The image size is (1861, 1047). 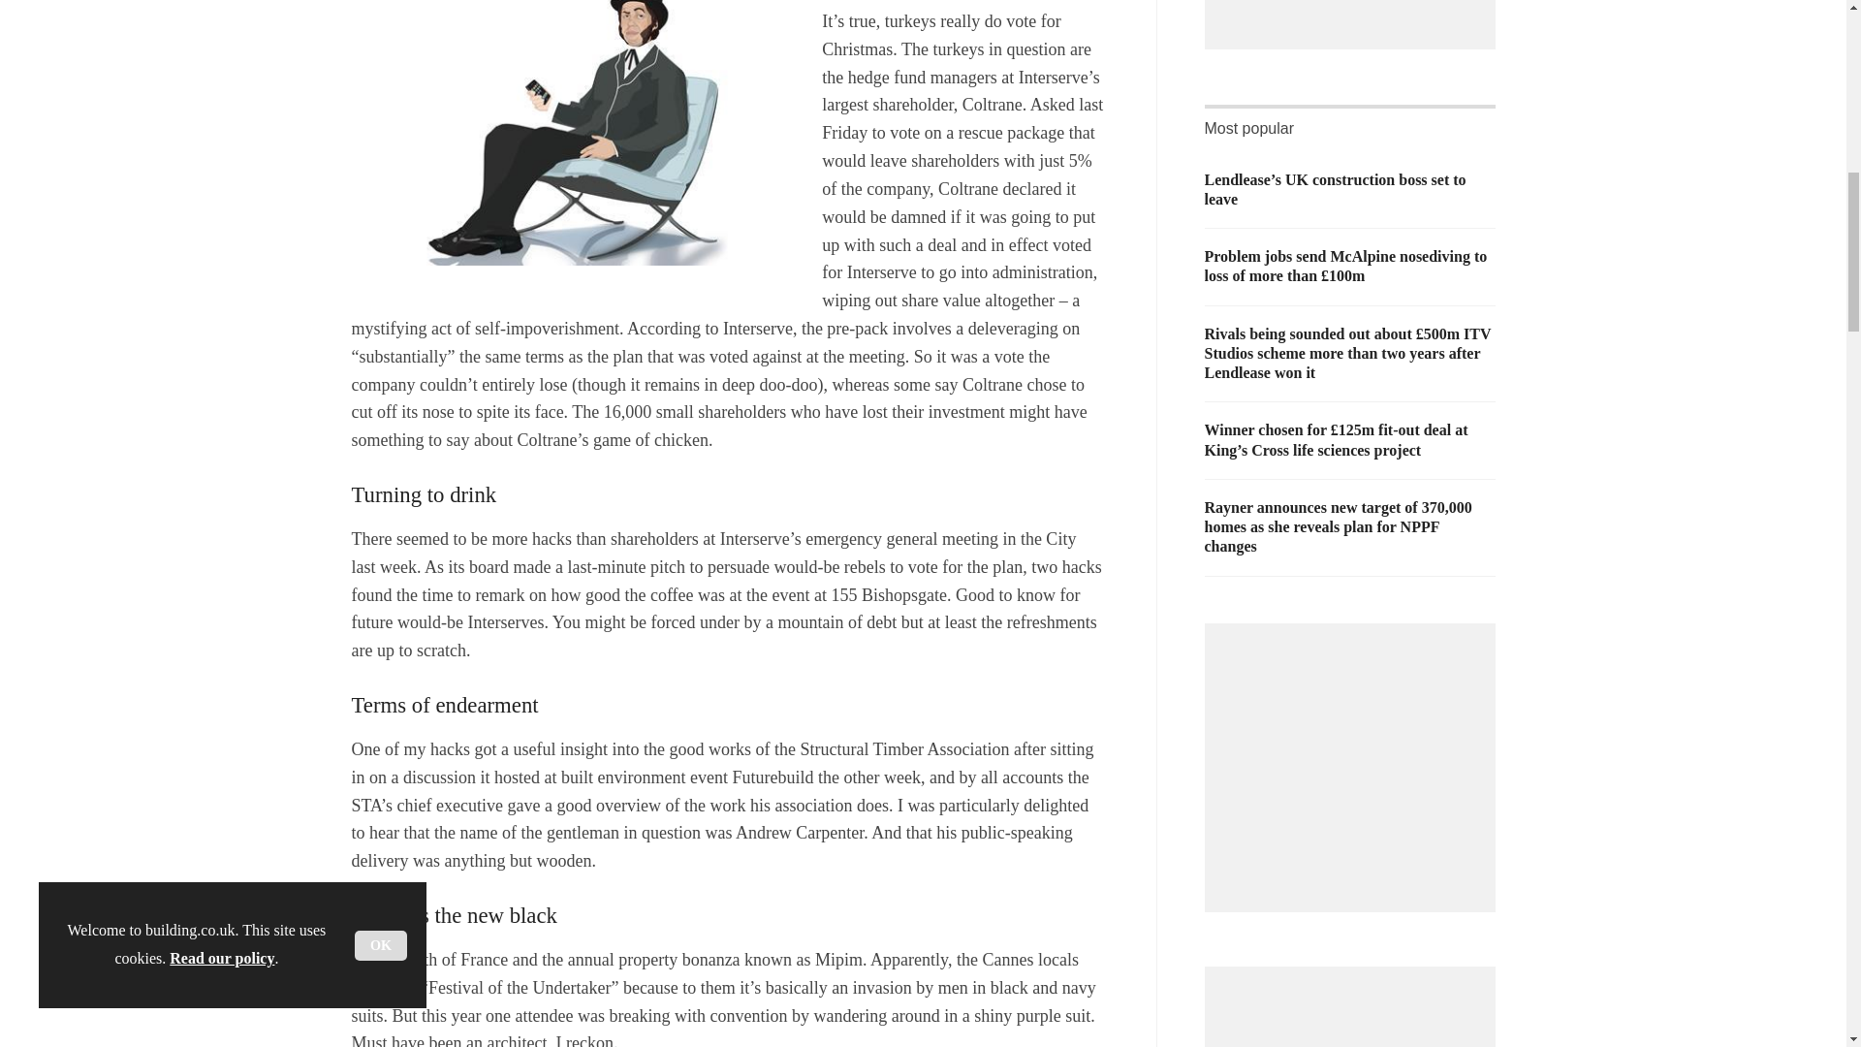 I want to click on 3rd party ad content, so click(x=1355, y=758).